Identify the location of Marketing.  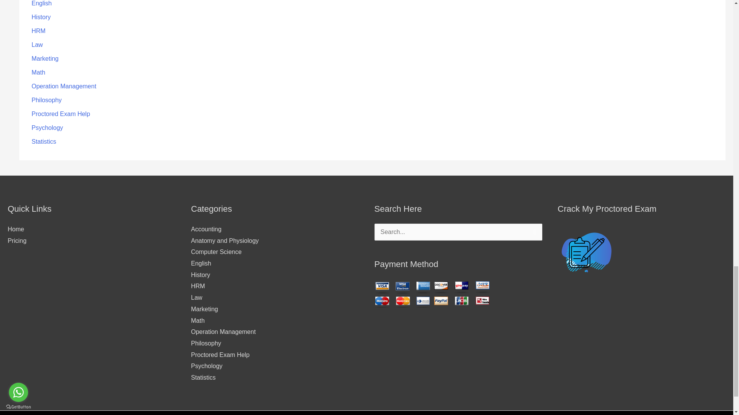
(45, 58).